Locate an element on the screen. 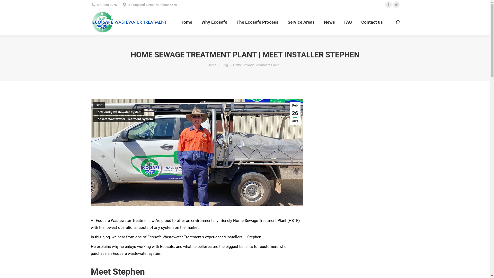  The Ecosafe Process is located at coordinates (257, 22).